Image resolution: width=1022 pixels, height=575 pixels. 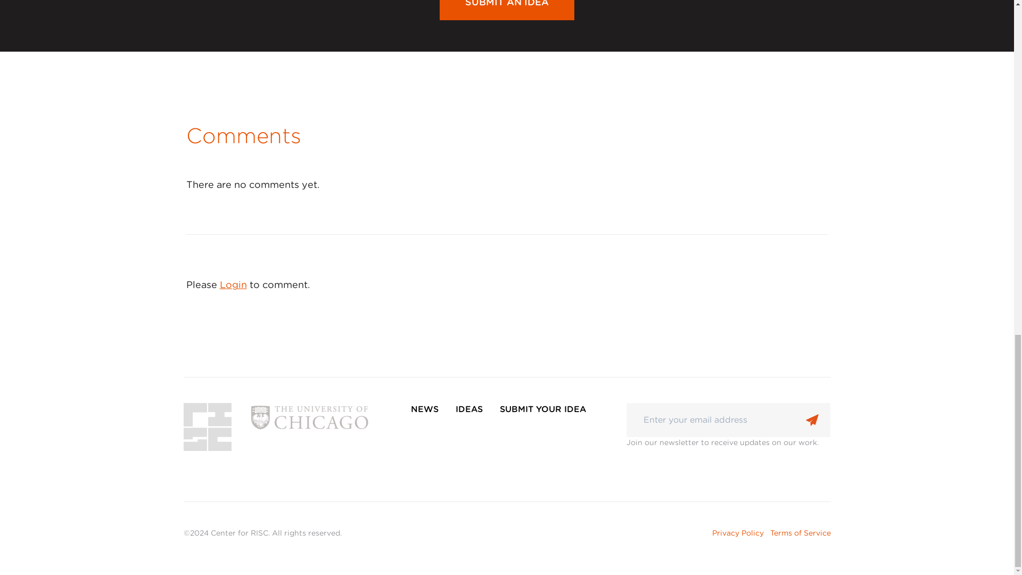 What do you see at coordinates (233, 284) in the screenshot?
I see `Login` at bounding box center [233, 284].